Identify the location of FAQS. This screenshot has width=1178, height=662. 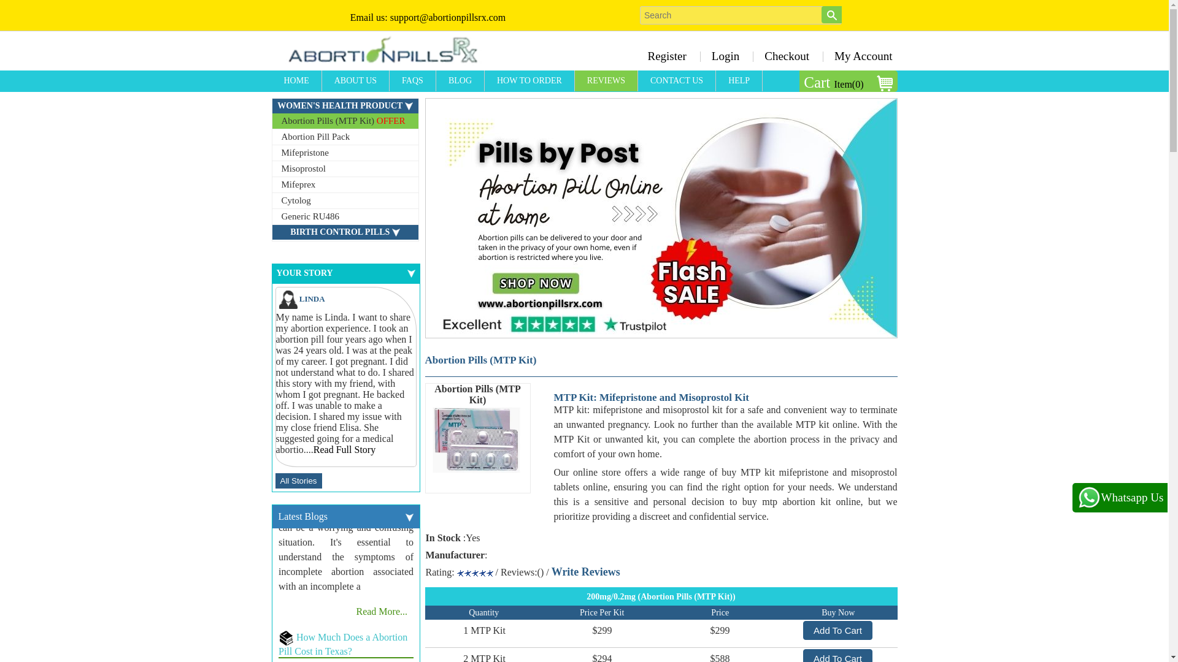
(412, 81).